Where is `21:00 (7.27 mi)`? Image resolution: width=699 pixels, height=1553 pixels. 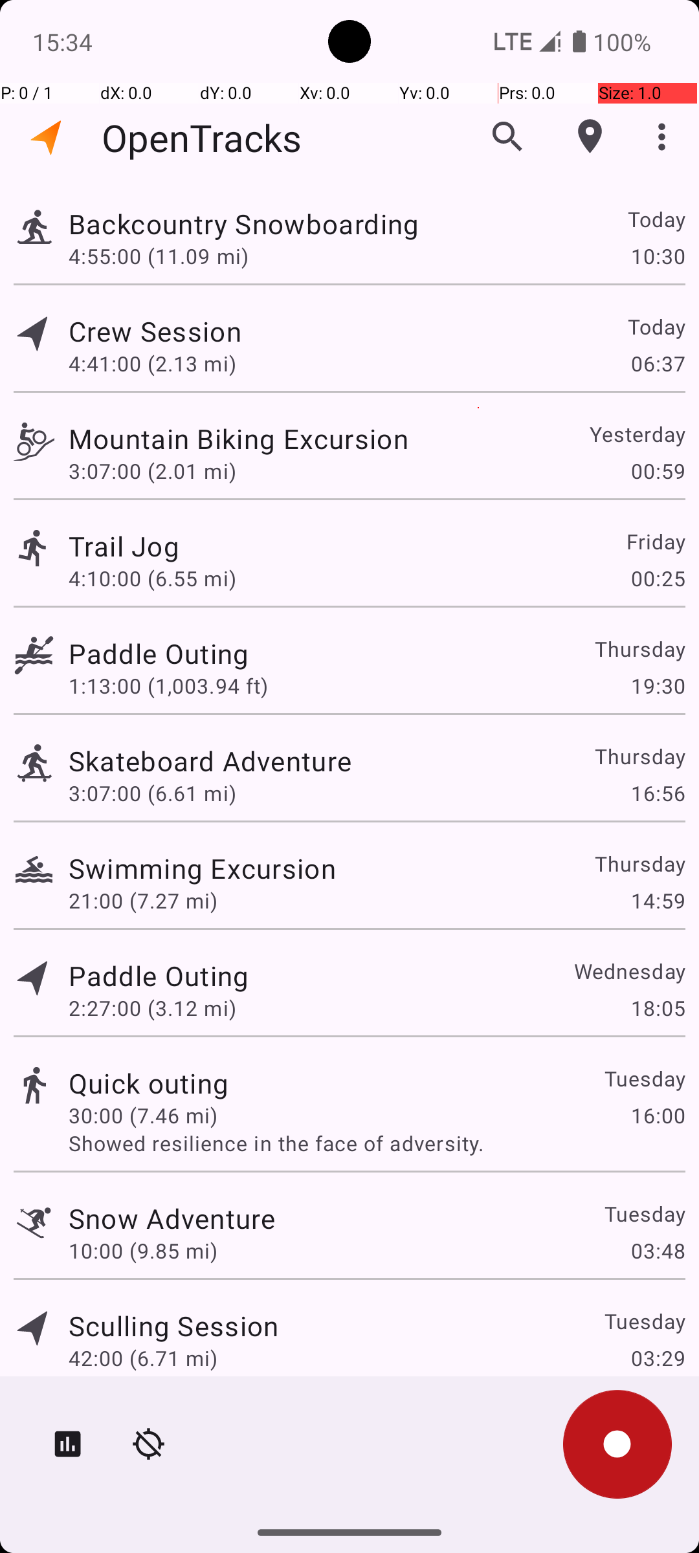
21:00 (7.27 mi) is located at coordinates (143, 901).